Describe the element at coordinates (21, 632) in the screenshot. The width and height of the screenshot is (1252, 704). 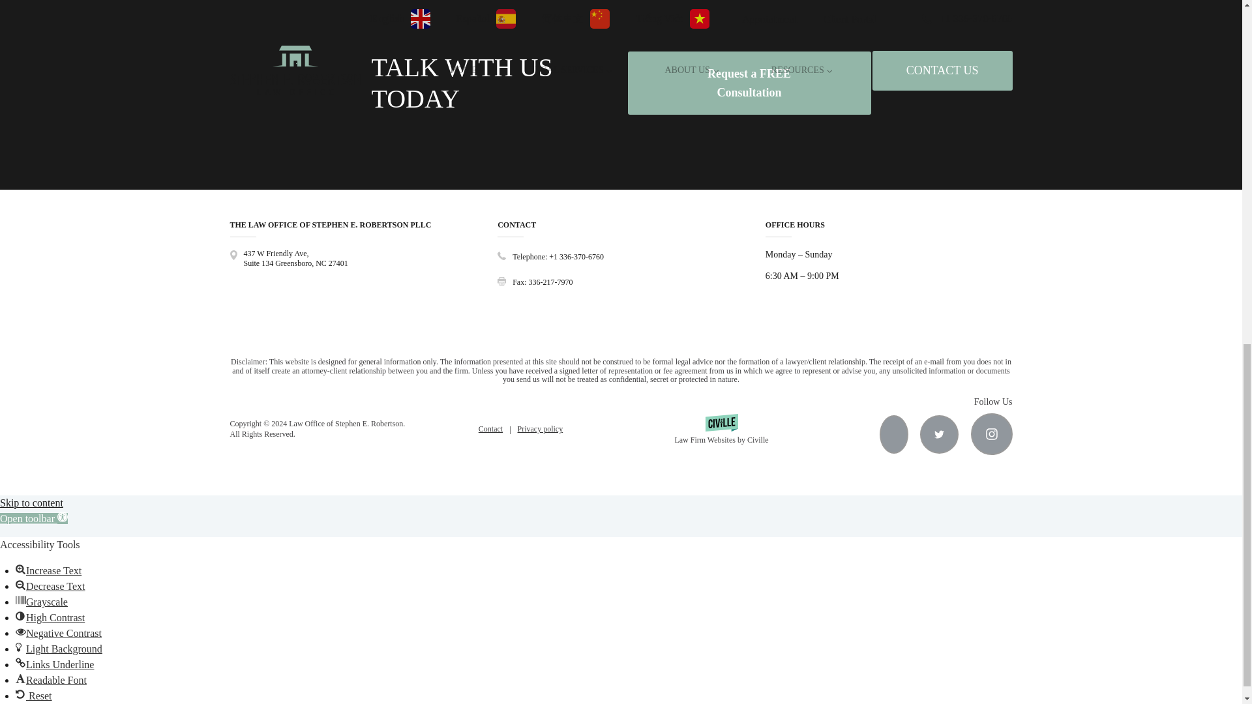
I see `Negative Contrast` at that location.